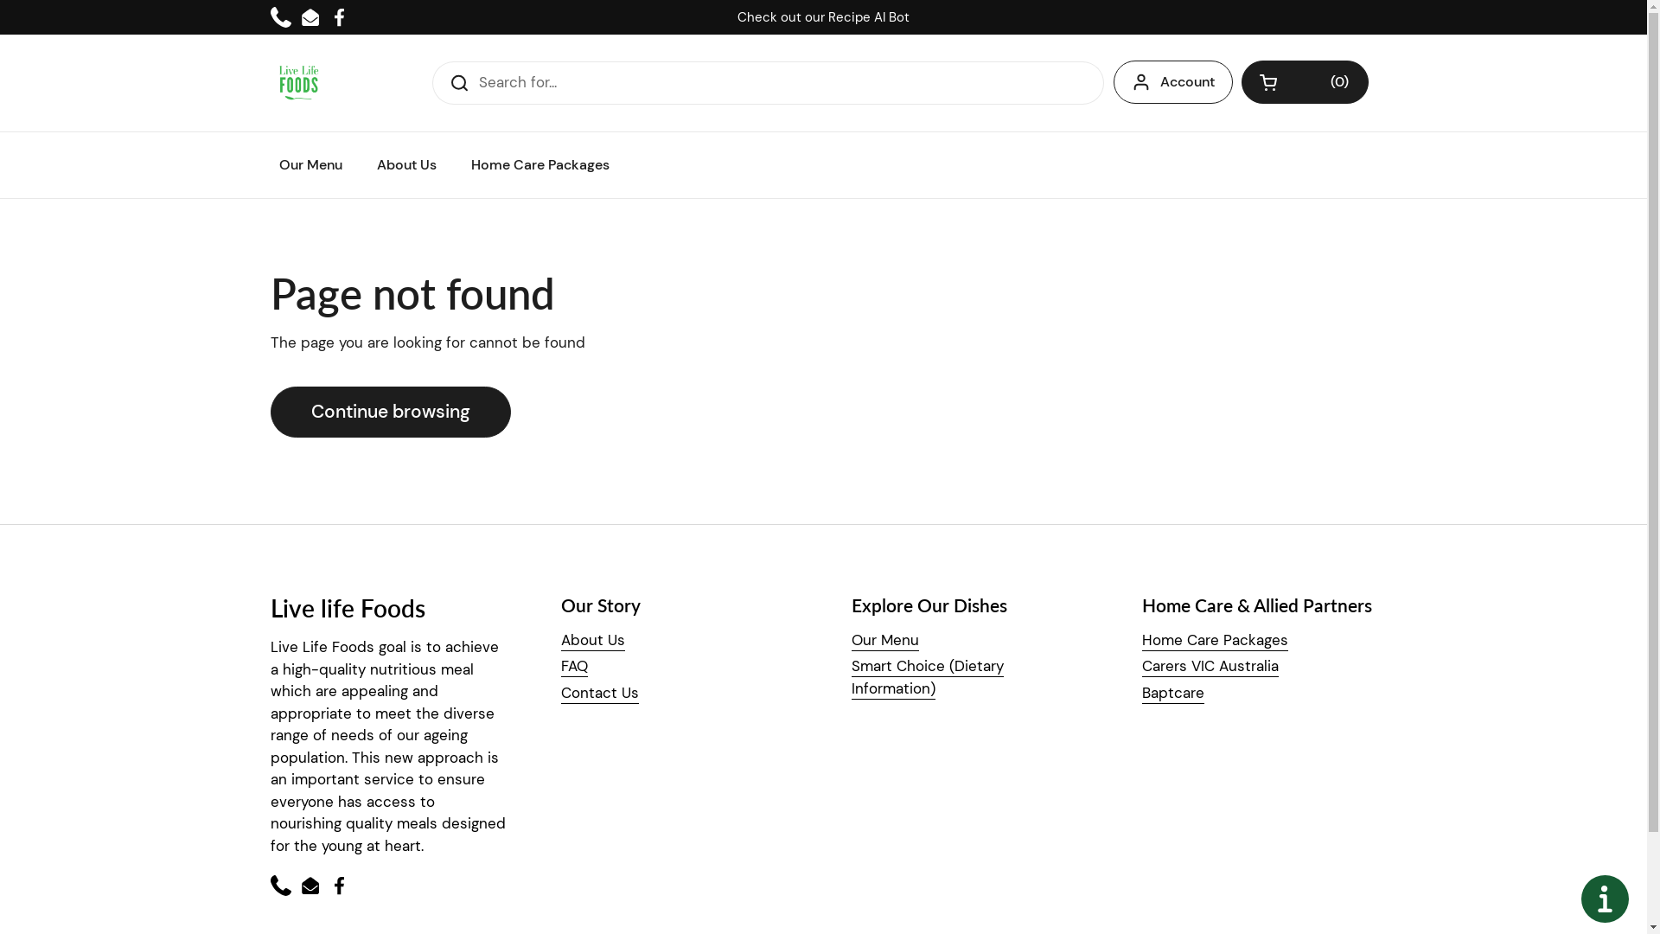 The width and height of the screenshot is (1660, 934). What do you see at coordinates (884, 641) in the screenshot?
I see `Our Menu` at bounding box center [884, 641].